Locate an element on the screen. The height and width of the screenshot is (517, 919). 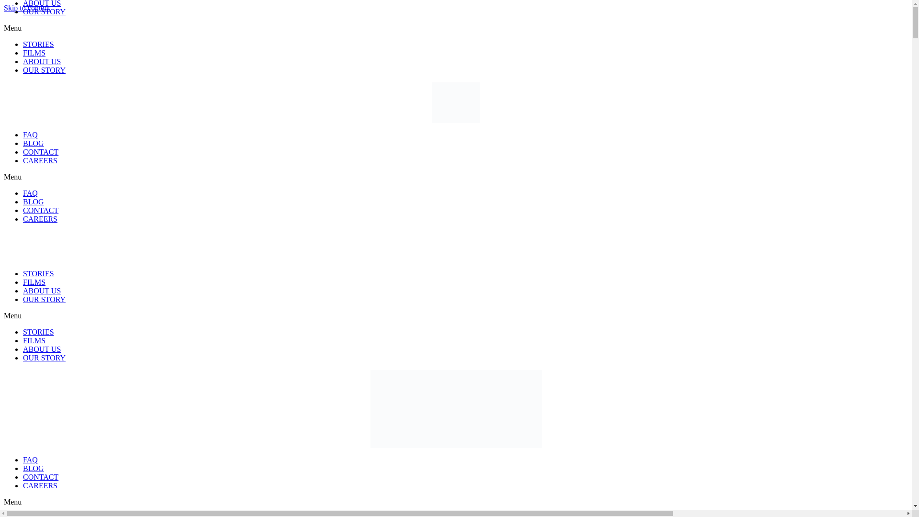
ABOUT US is located at coordinates (42, 291).